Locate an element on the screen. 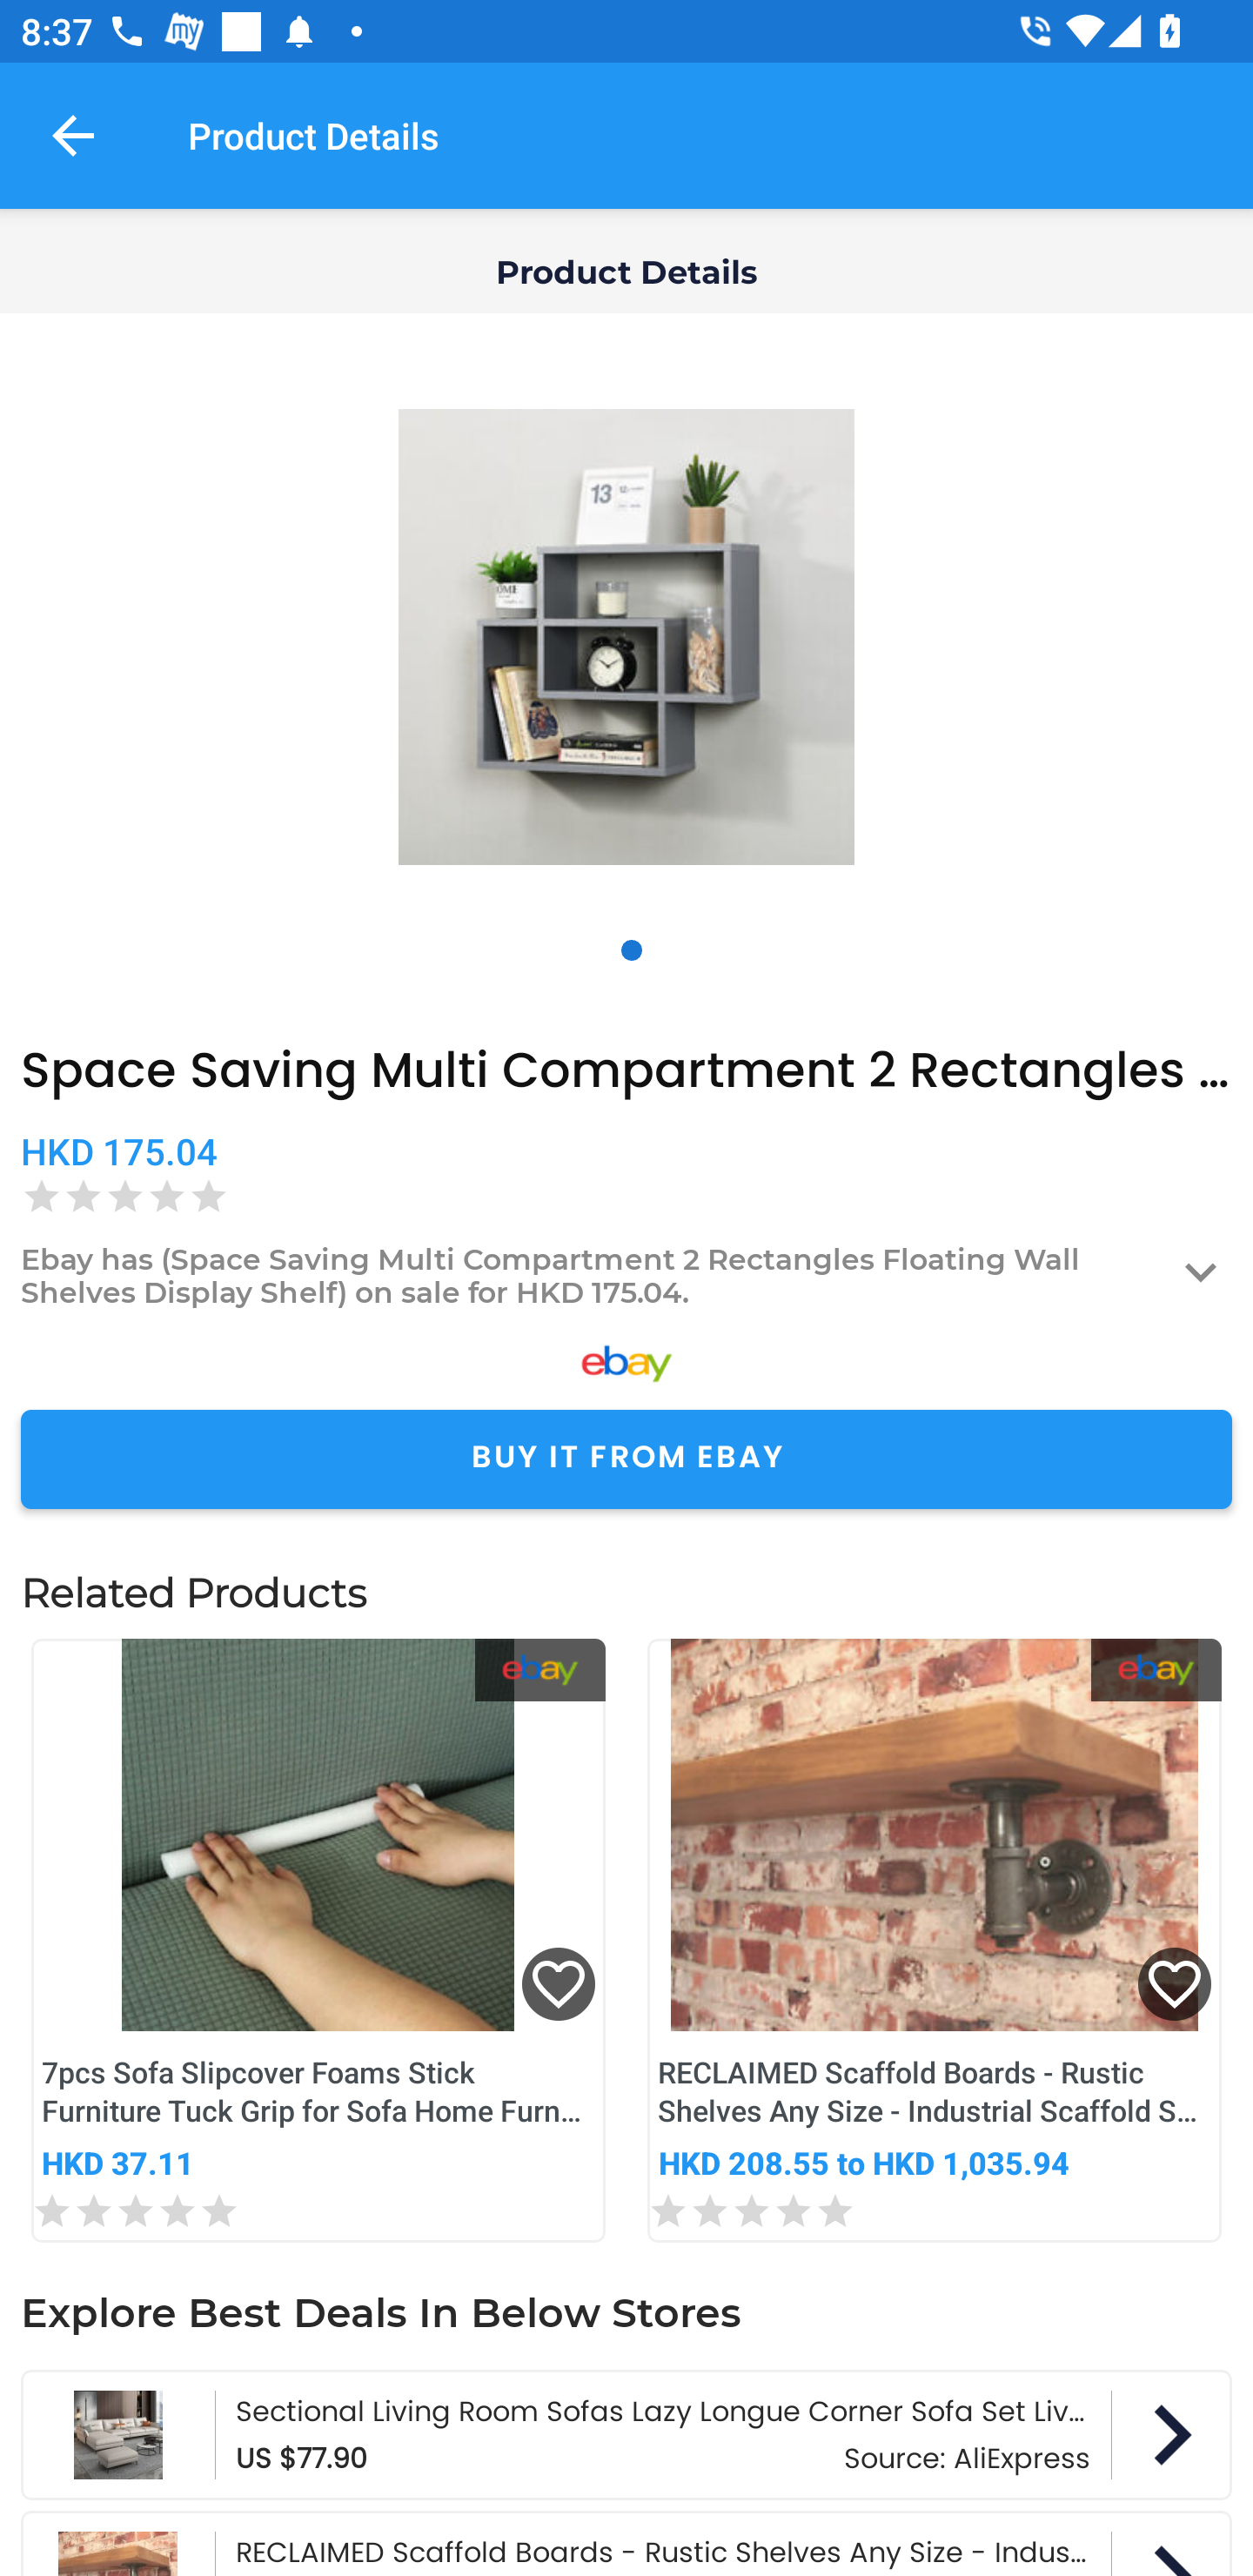 The height and width of the screenshot is (2576, 1253). Navigate up is located at coordinates (73, 135).